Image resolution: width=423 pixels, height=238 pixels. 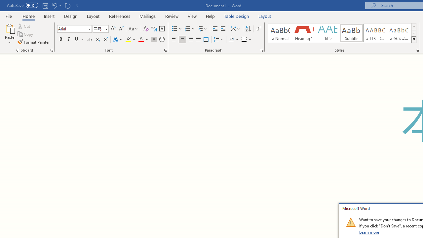 I want to click on Justify, so click(x=198, y=40).